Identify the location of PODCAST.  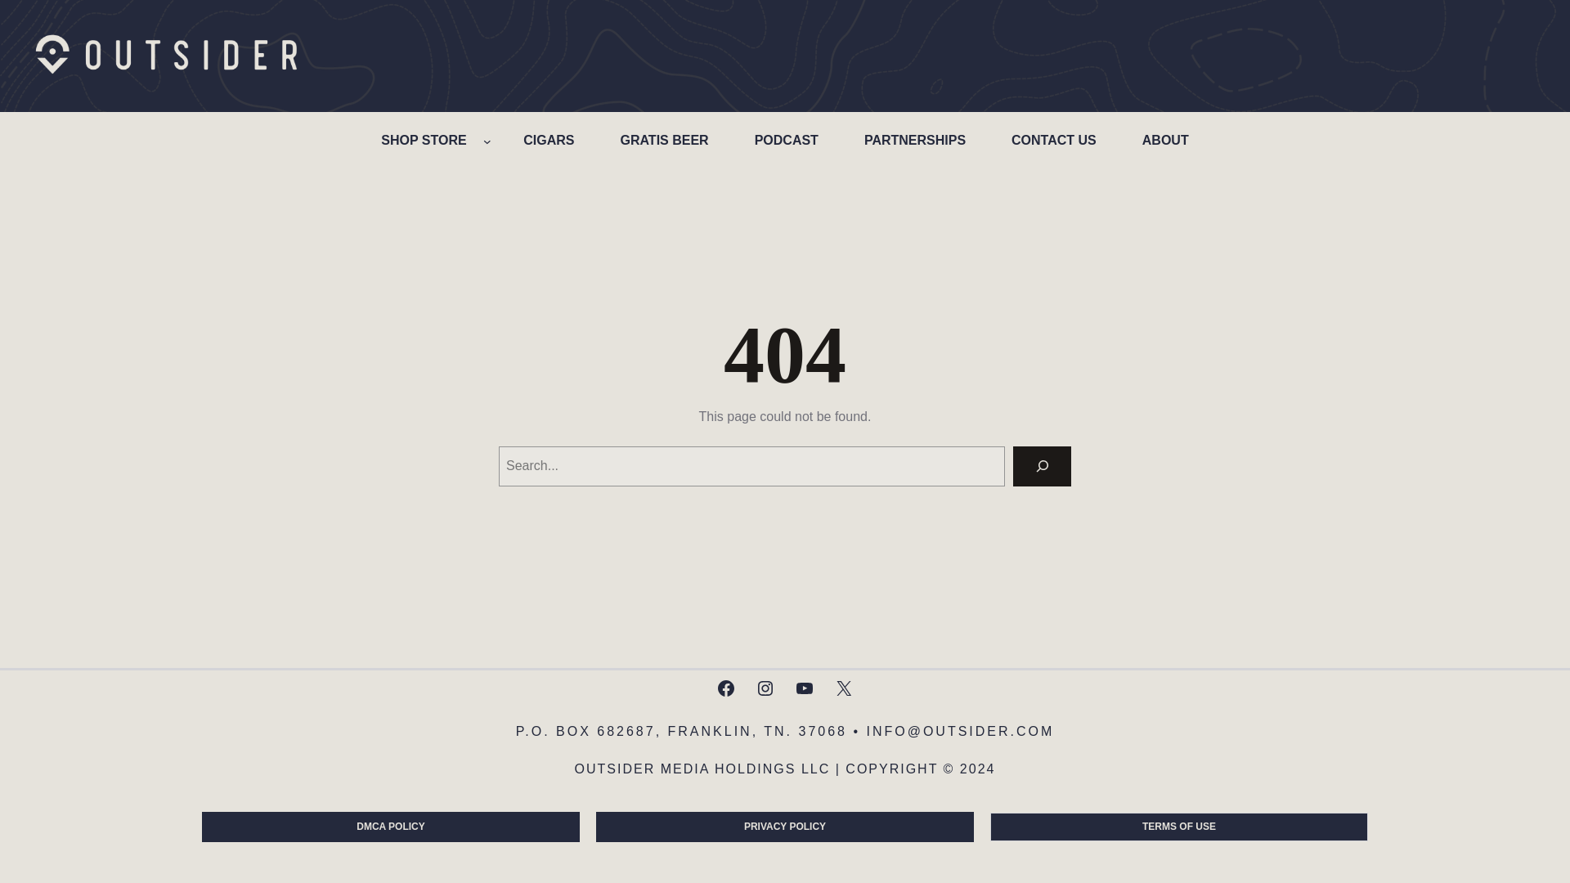
(787, 141).